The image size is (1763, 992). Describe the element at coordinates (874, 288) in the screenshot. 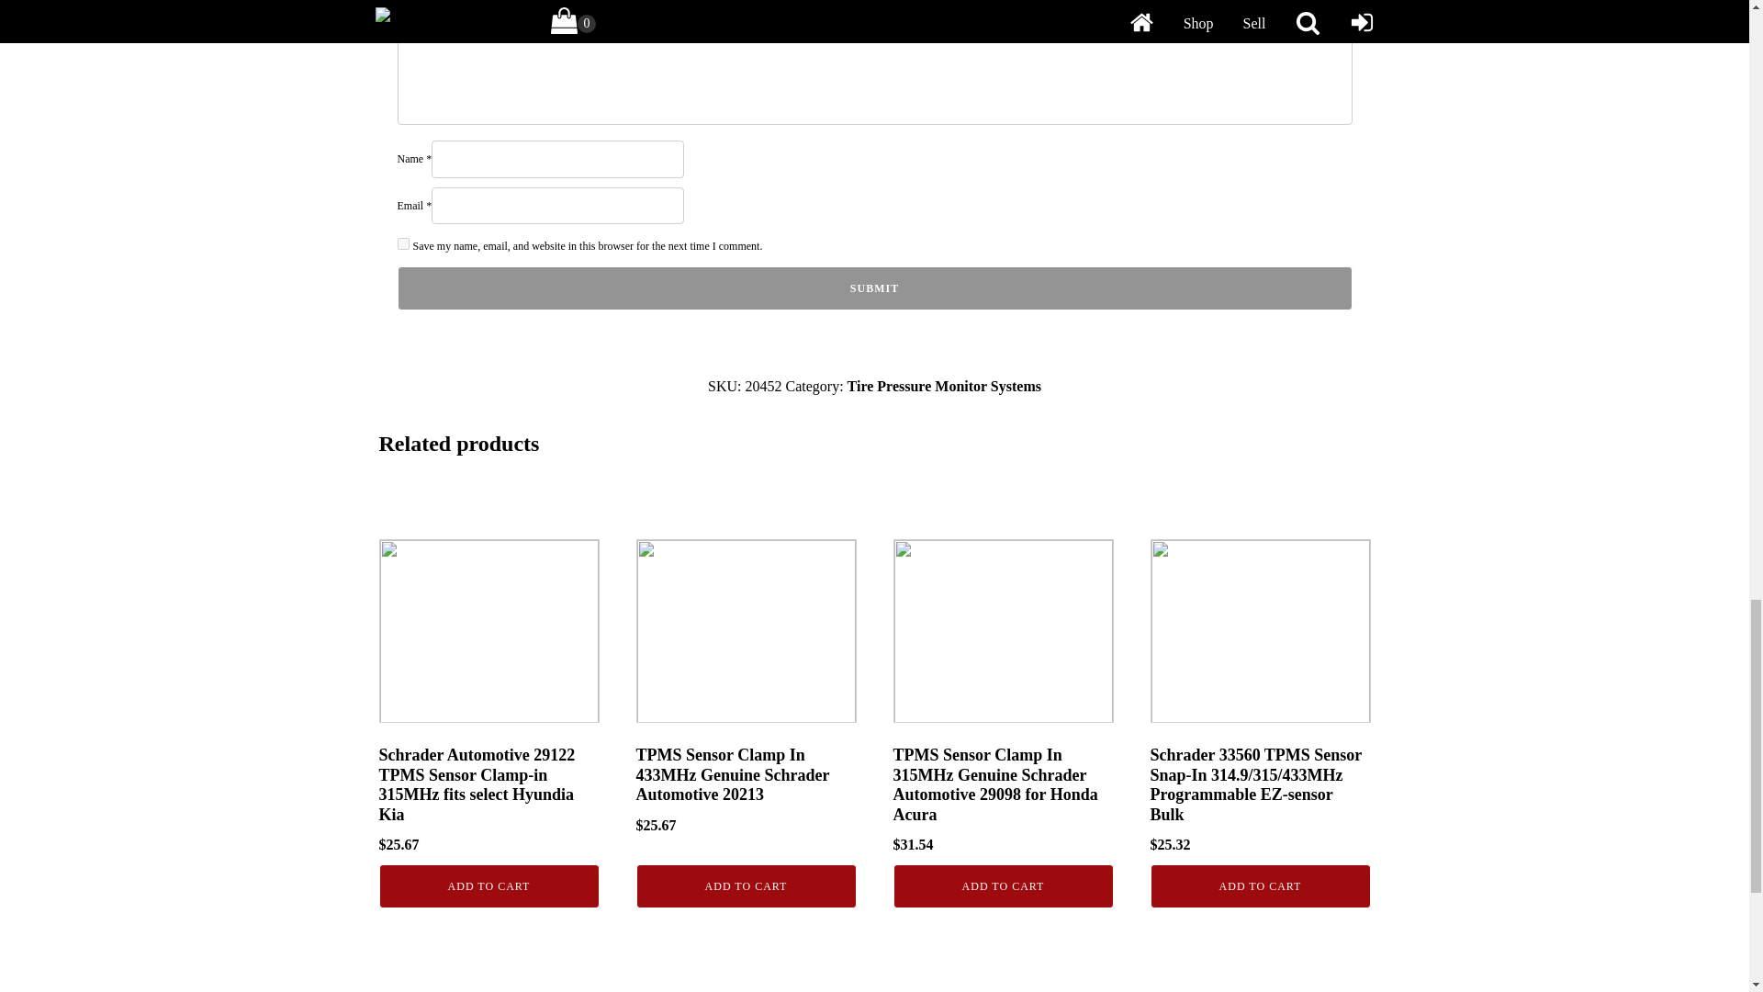

I see `Submit` at that location.